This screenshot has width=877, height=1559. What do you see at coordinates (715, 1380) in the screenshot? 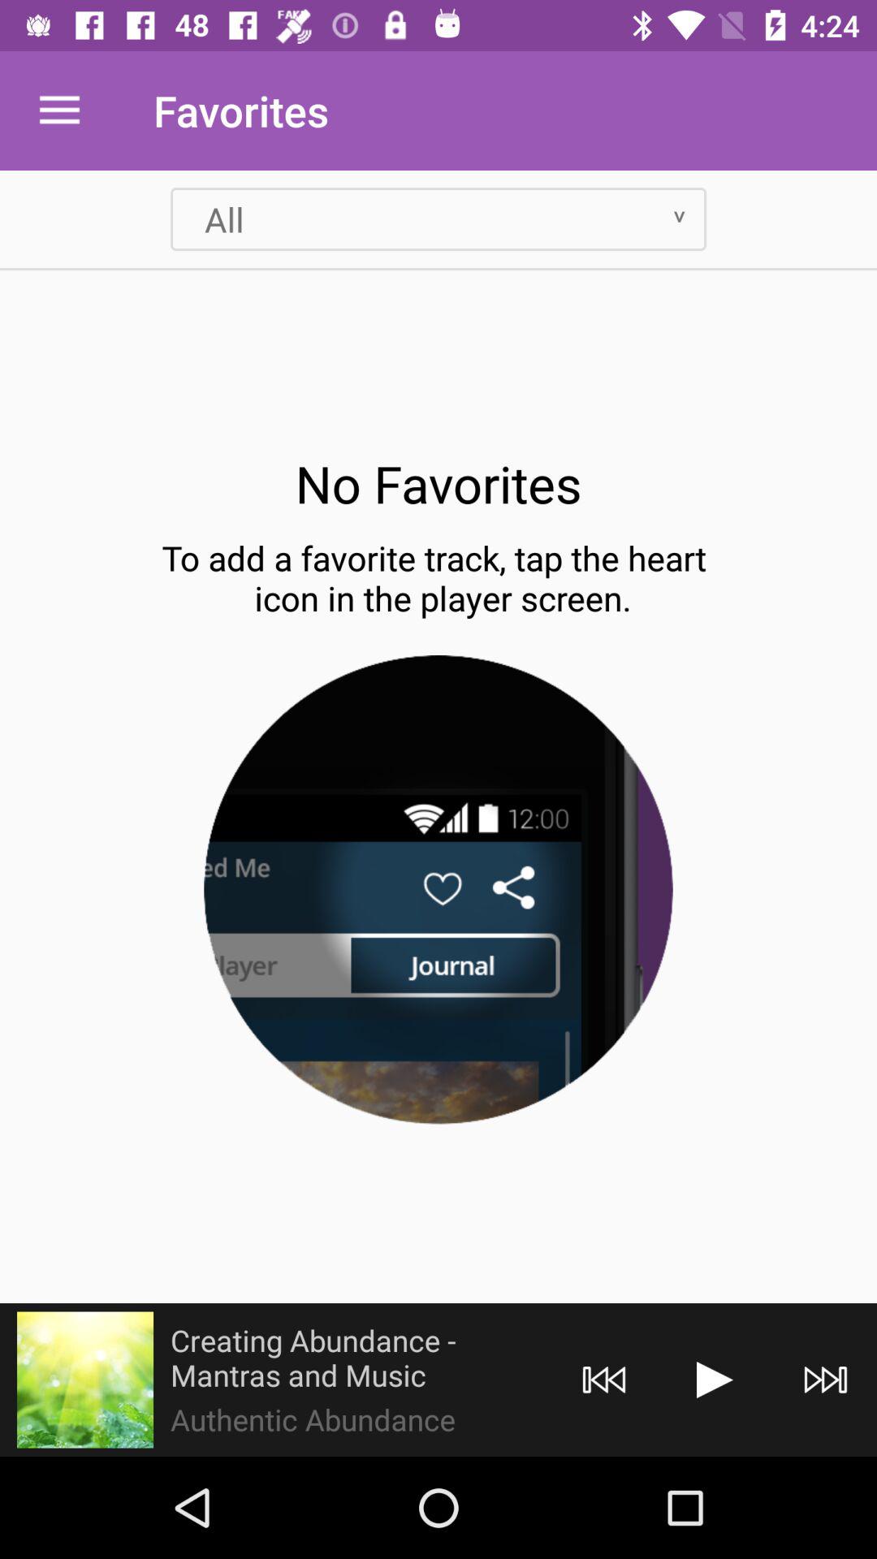
I see `go forward` at bounding box center [715, 1380].